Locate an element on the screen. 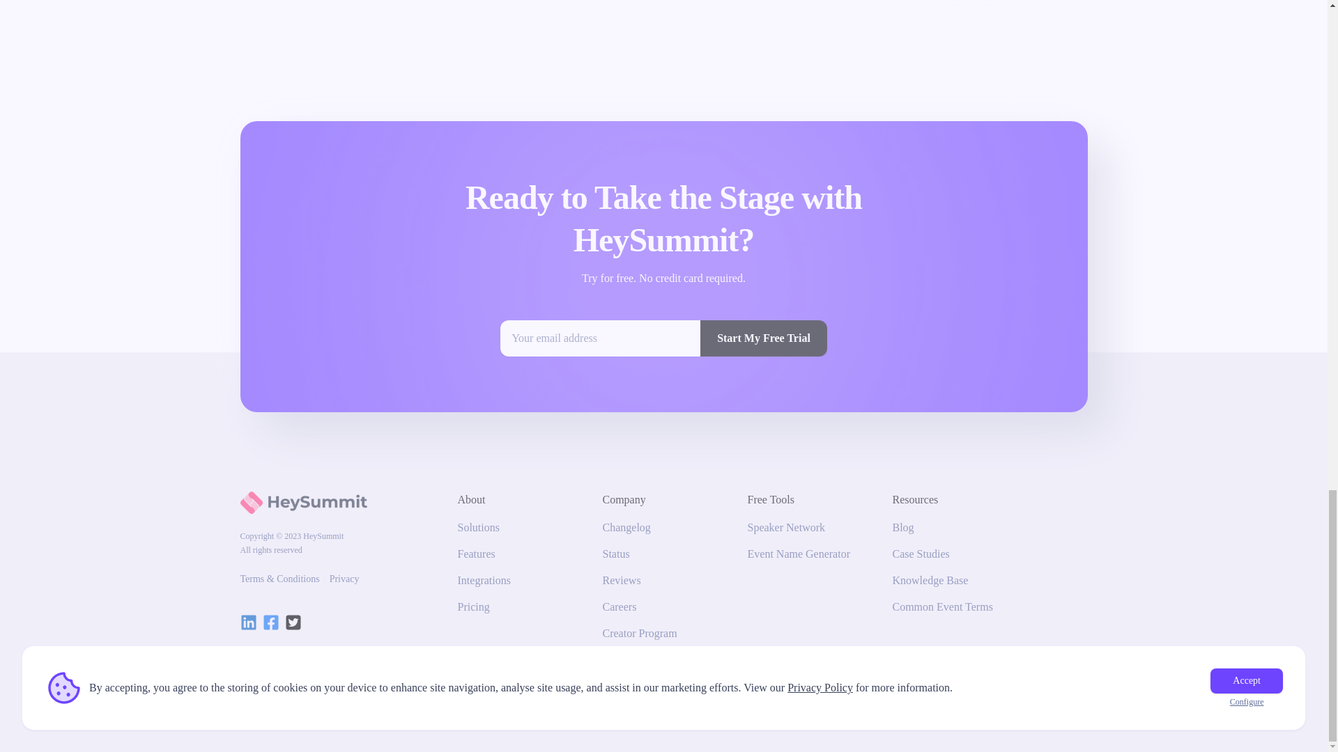  Pricing is located at coordinates (473, 607).